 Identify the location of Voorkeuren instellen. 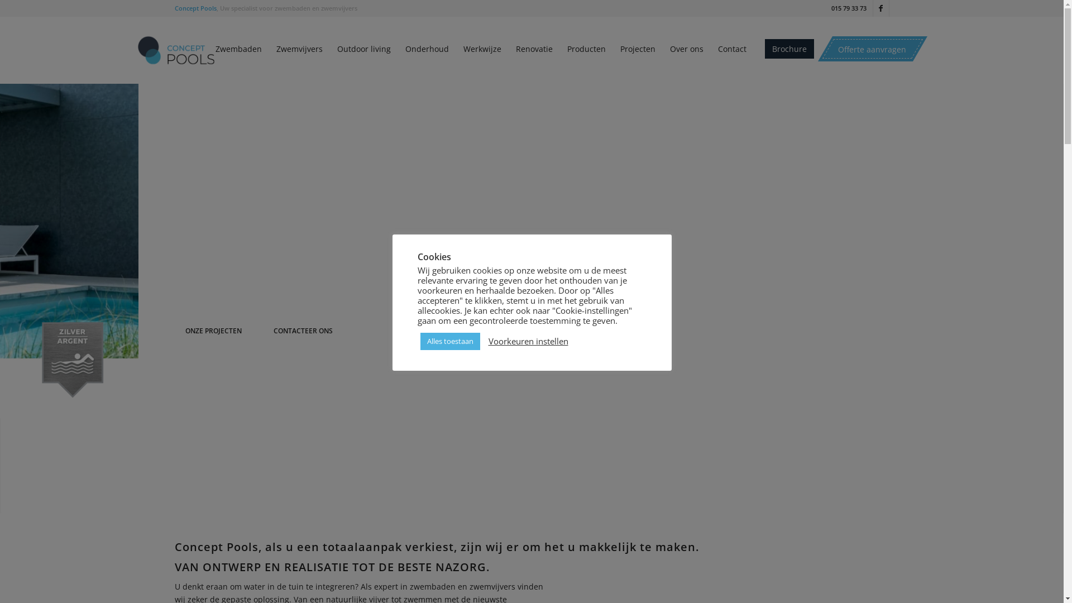
(528, 341).